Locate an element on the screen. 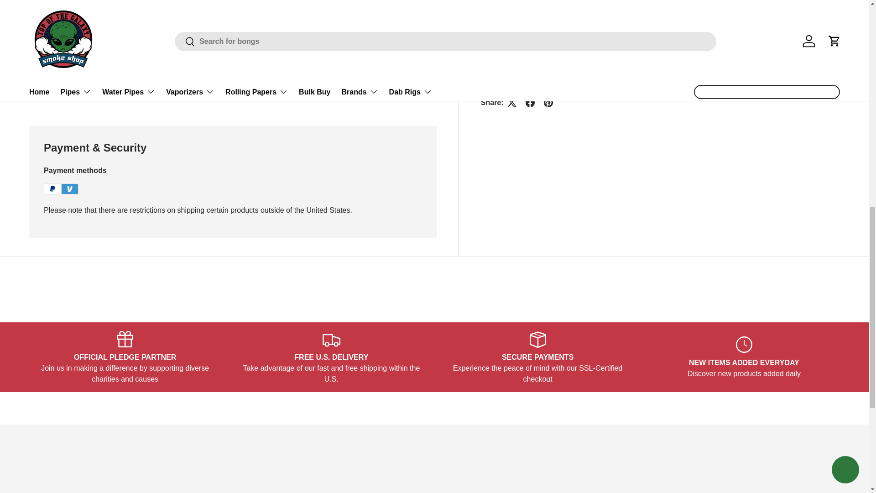 This screenshot has height=493, width=876. Pin on Pinterest is located at coordinates (548, 88).